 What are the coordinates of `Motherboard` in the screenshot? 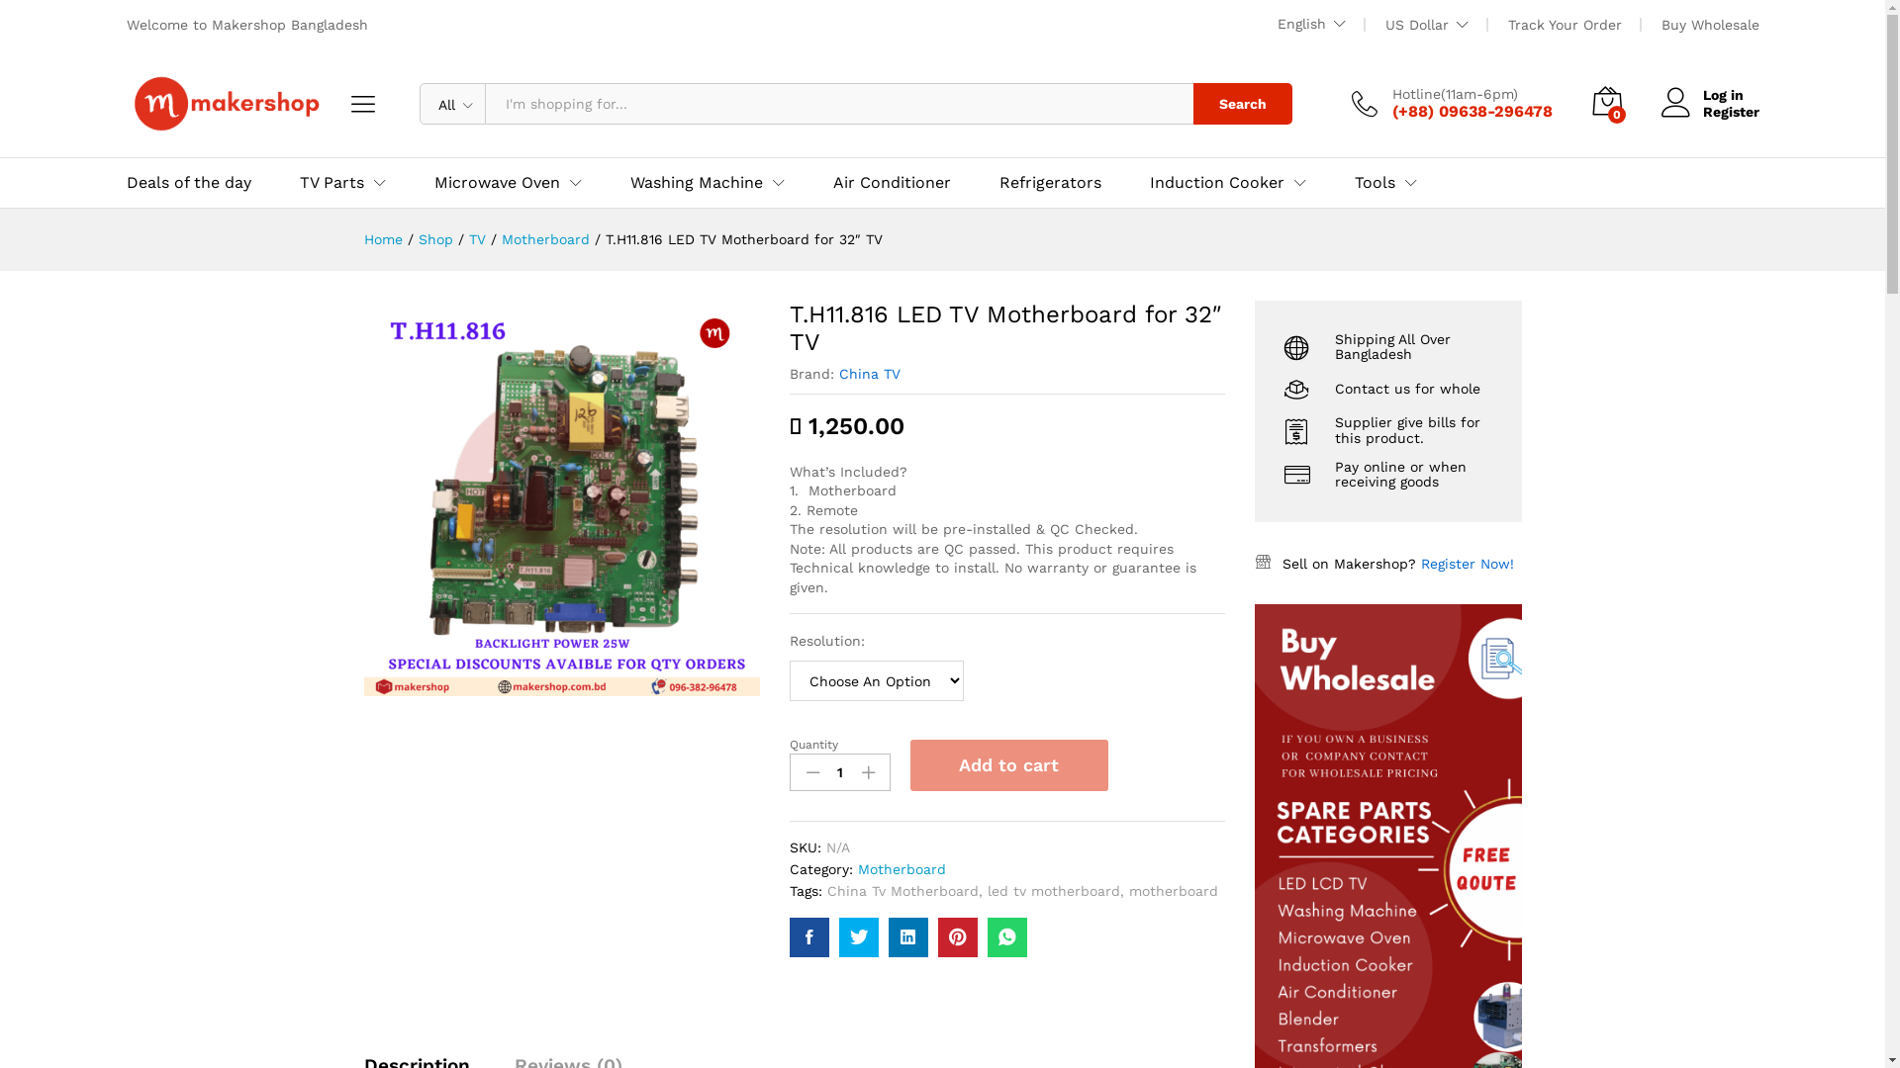 It's located at (902, 869).